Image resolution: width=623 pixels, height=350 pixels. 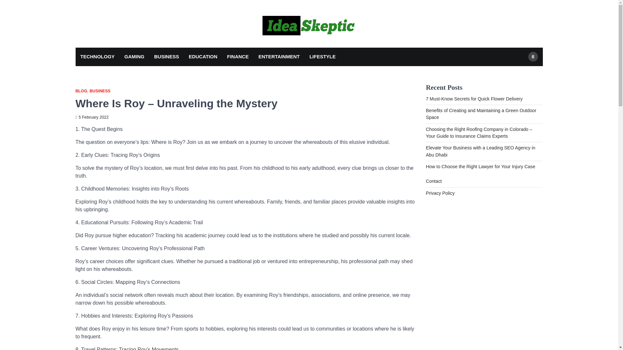 What do you see at coordinates (521, 72) in the screenshot?
I see `Search` at bounding box center [521, 72].